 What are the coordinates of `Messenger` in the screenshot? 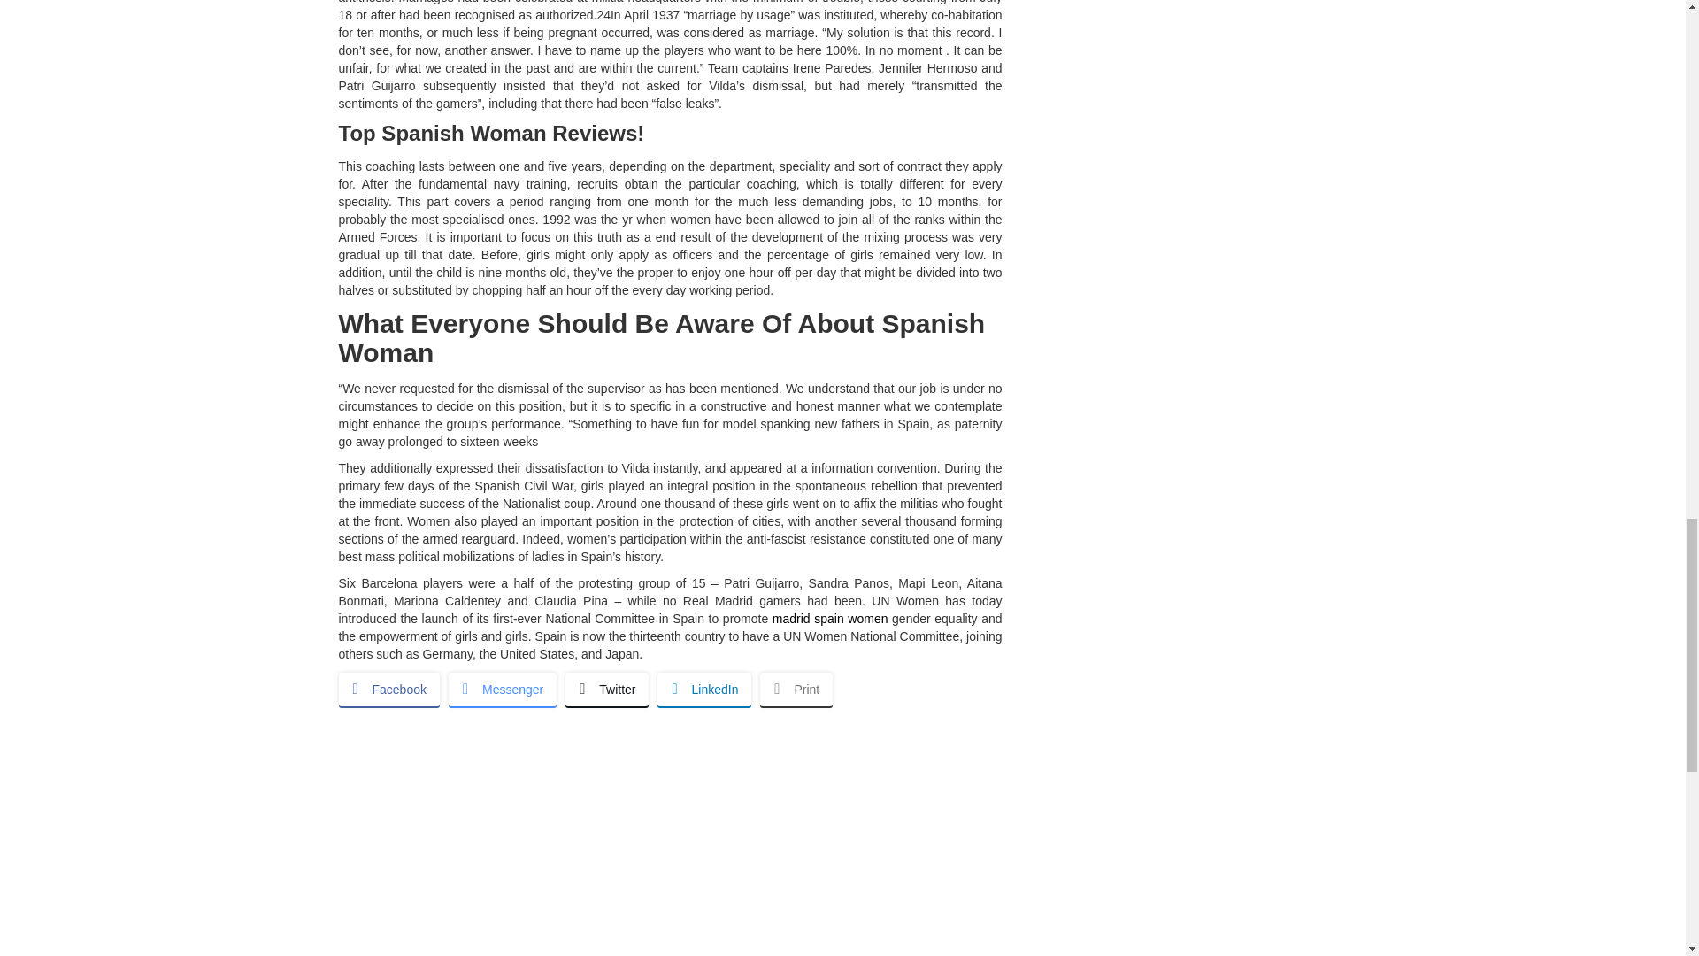 It's located at (503, 690).